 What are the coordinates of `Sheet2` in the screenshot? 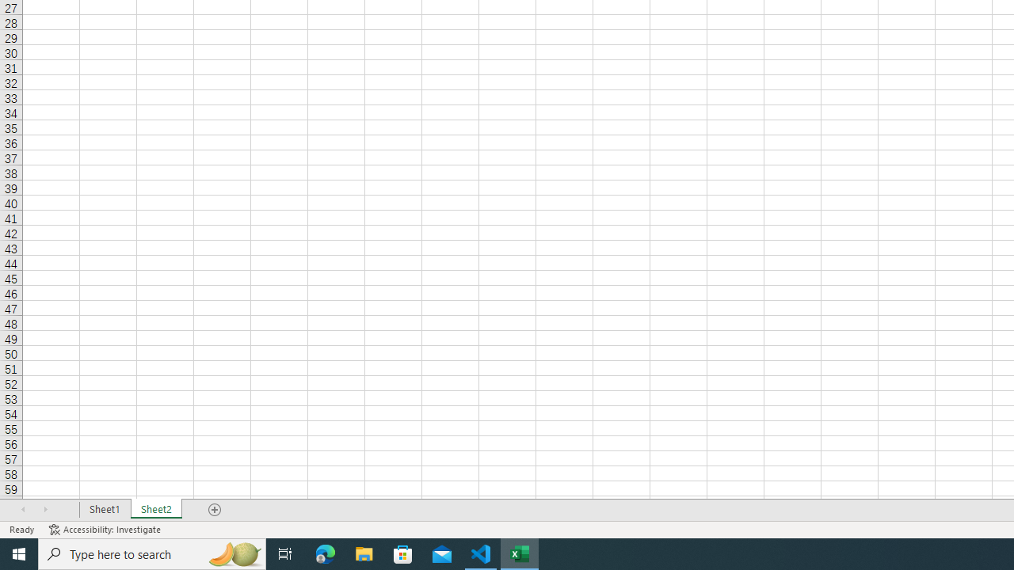 It's located at (157, 510).